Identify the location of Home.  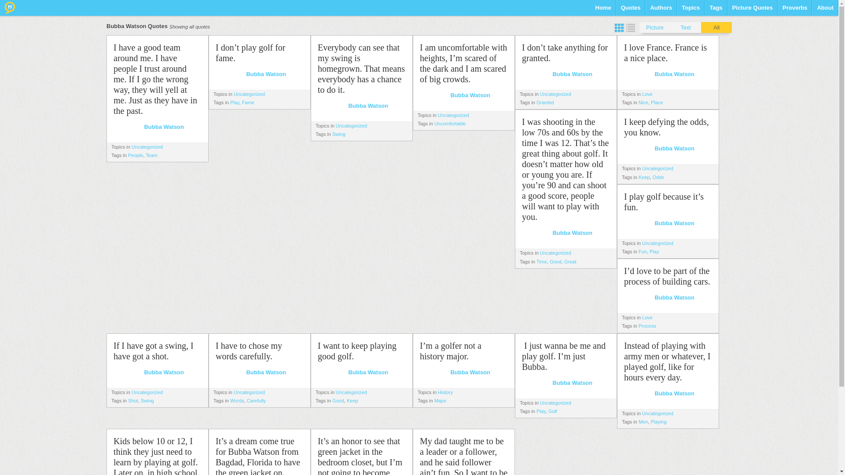
(603, 11).